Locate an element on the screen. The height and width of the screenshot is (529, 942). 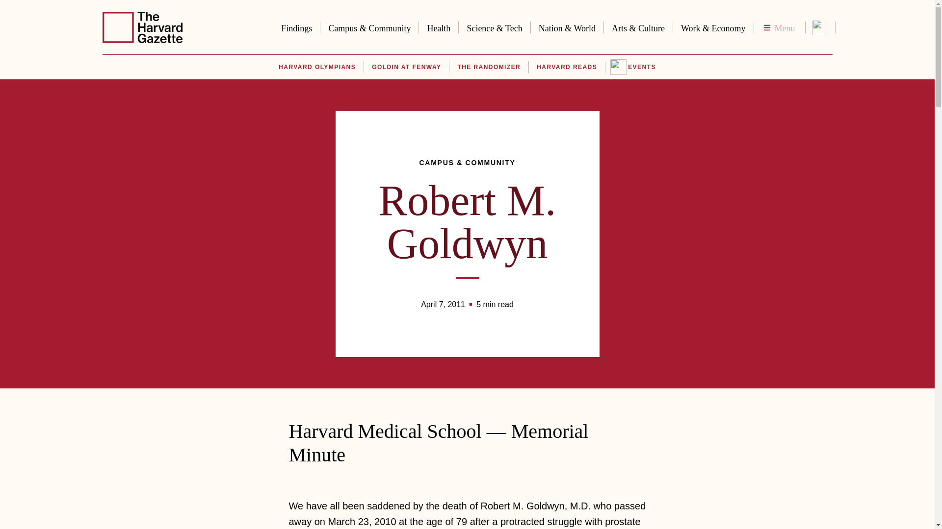
HARVARD OLYMPIANS is located at coordinates (317, 67).